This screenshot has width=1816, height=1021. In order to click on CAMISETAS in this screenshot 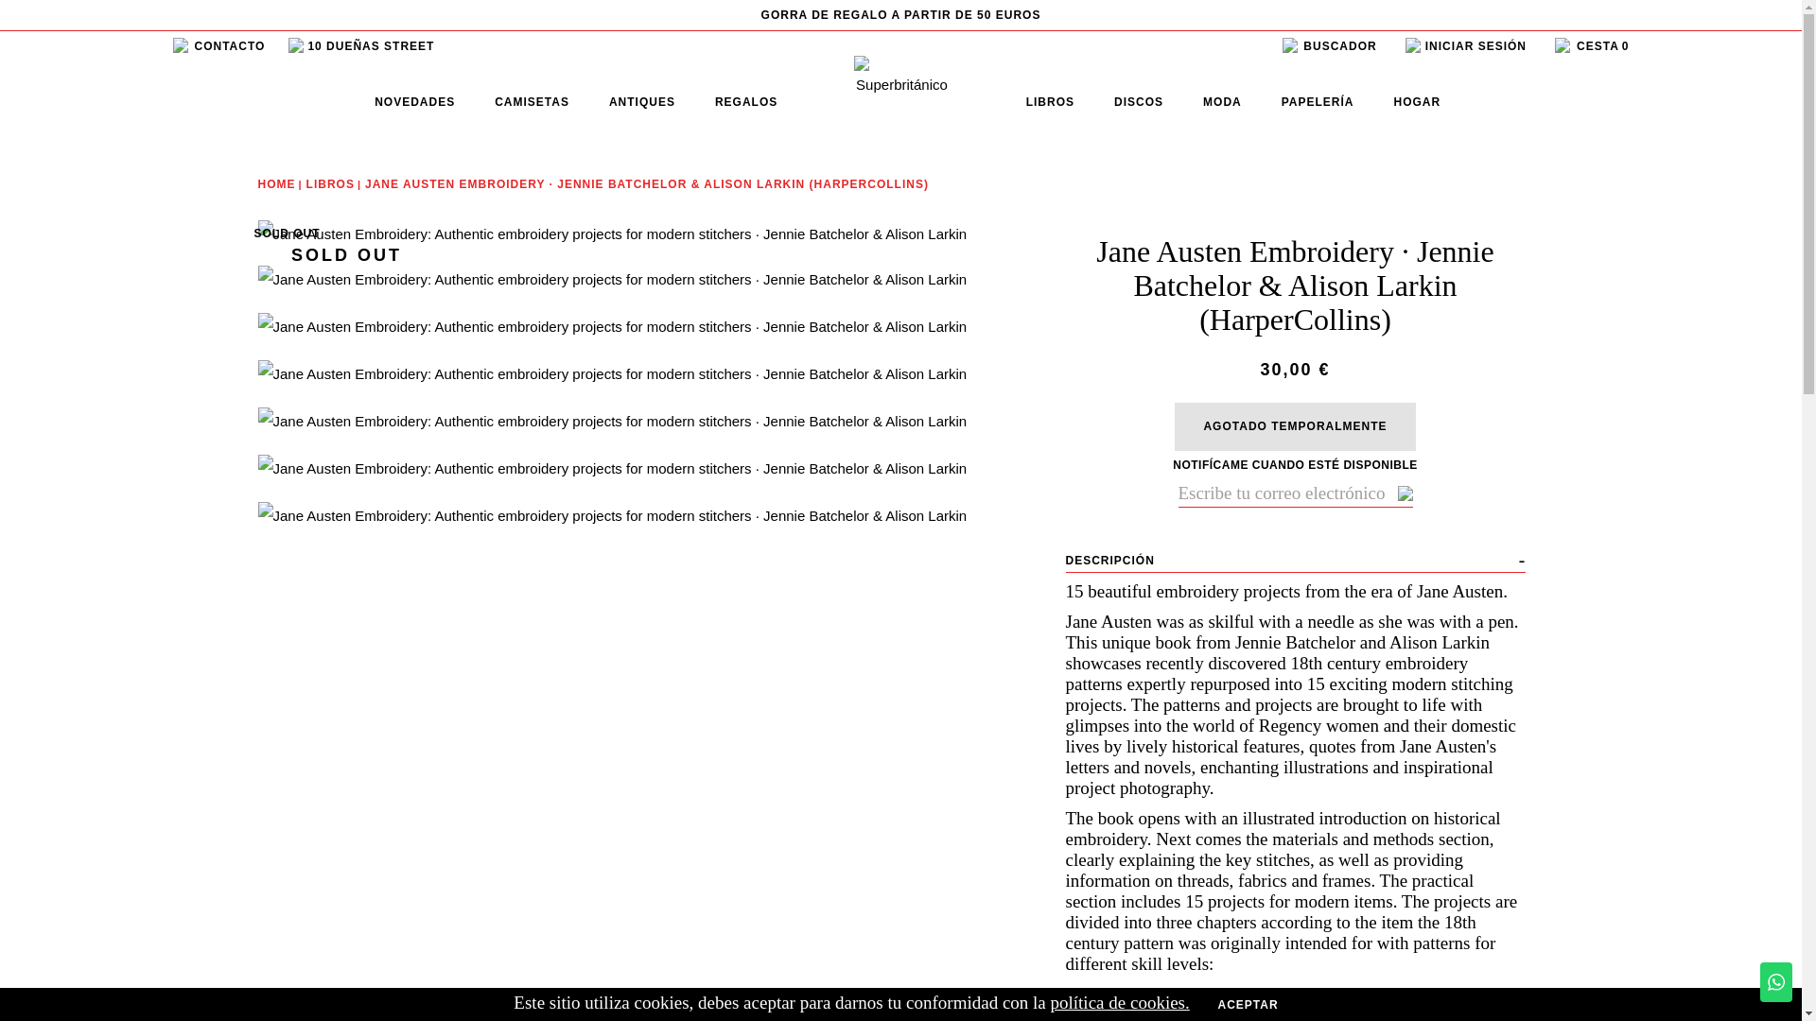, I will do `click(532, 102)`.